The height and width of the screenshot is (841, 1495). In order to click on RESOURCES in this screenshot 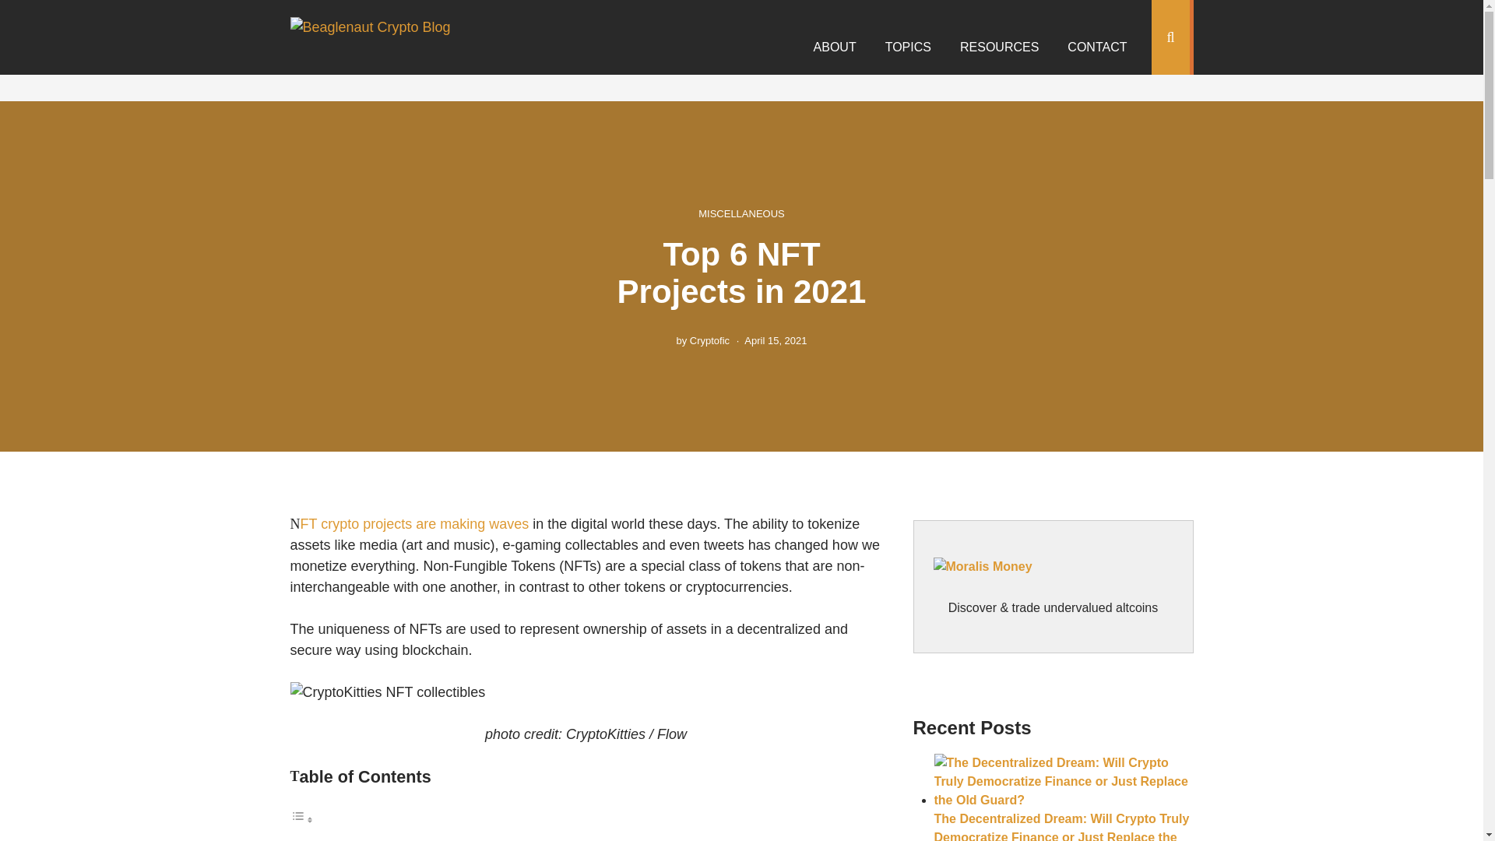, I will do `click(999, 47)`.